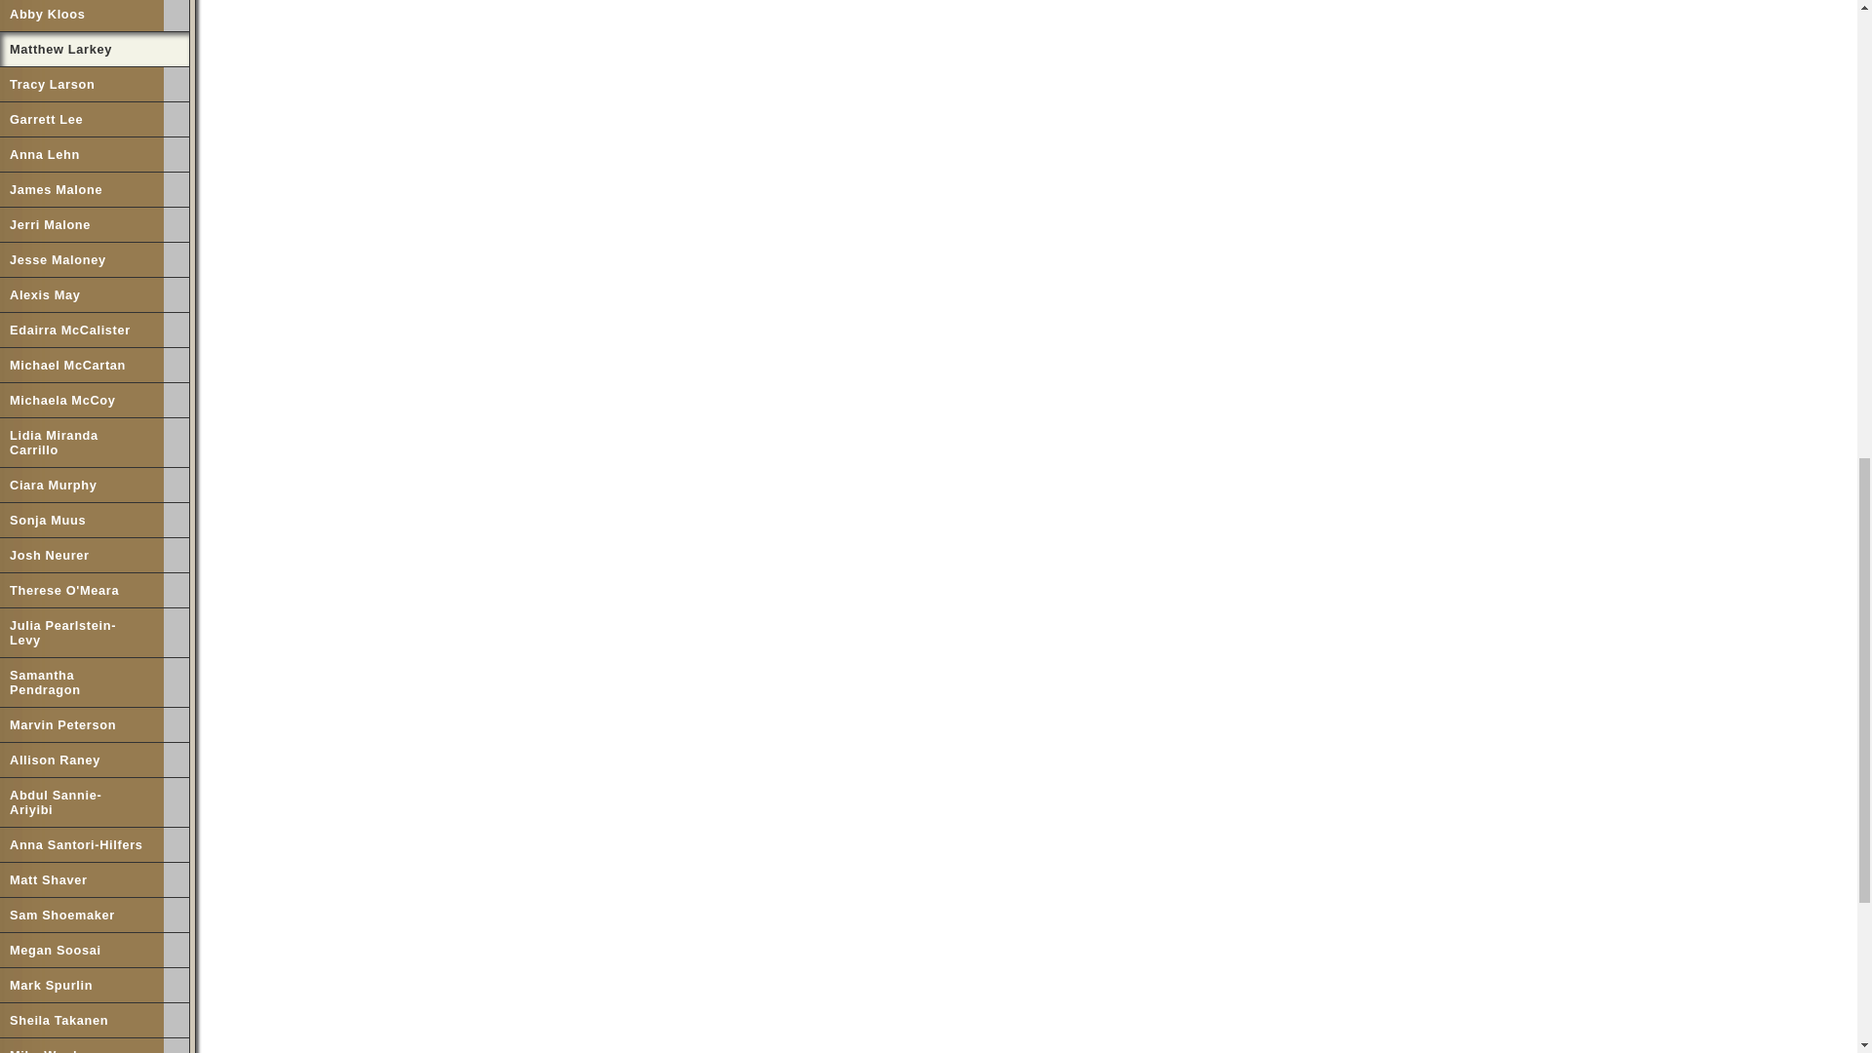  I want to click on Abby Kloos, so click(82, 16).